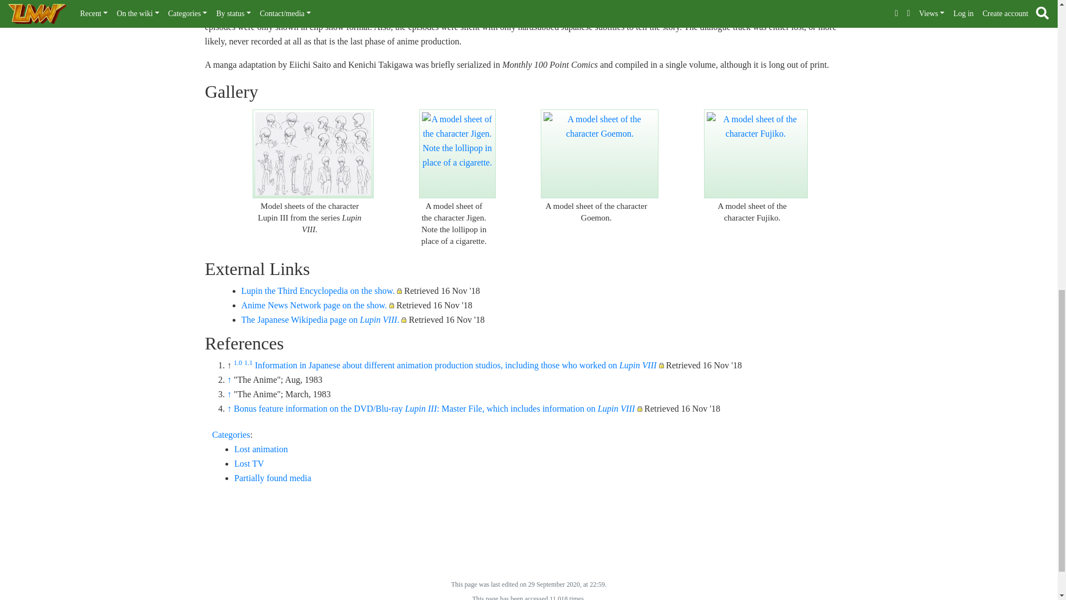 The height and width of the screenshot is (600, 1066). I want to click on A model sheet of the character Goemon., so click(600, 153).